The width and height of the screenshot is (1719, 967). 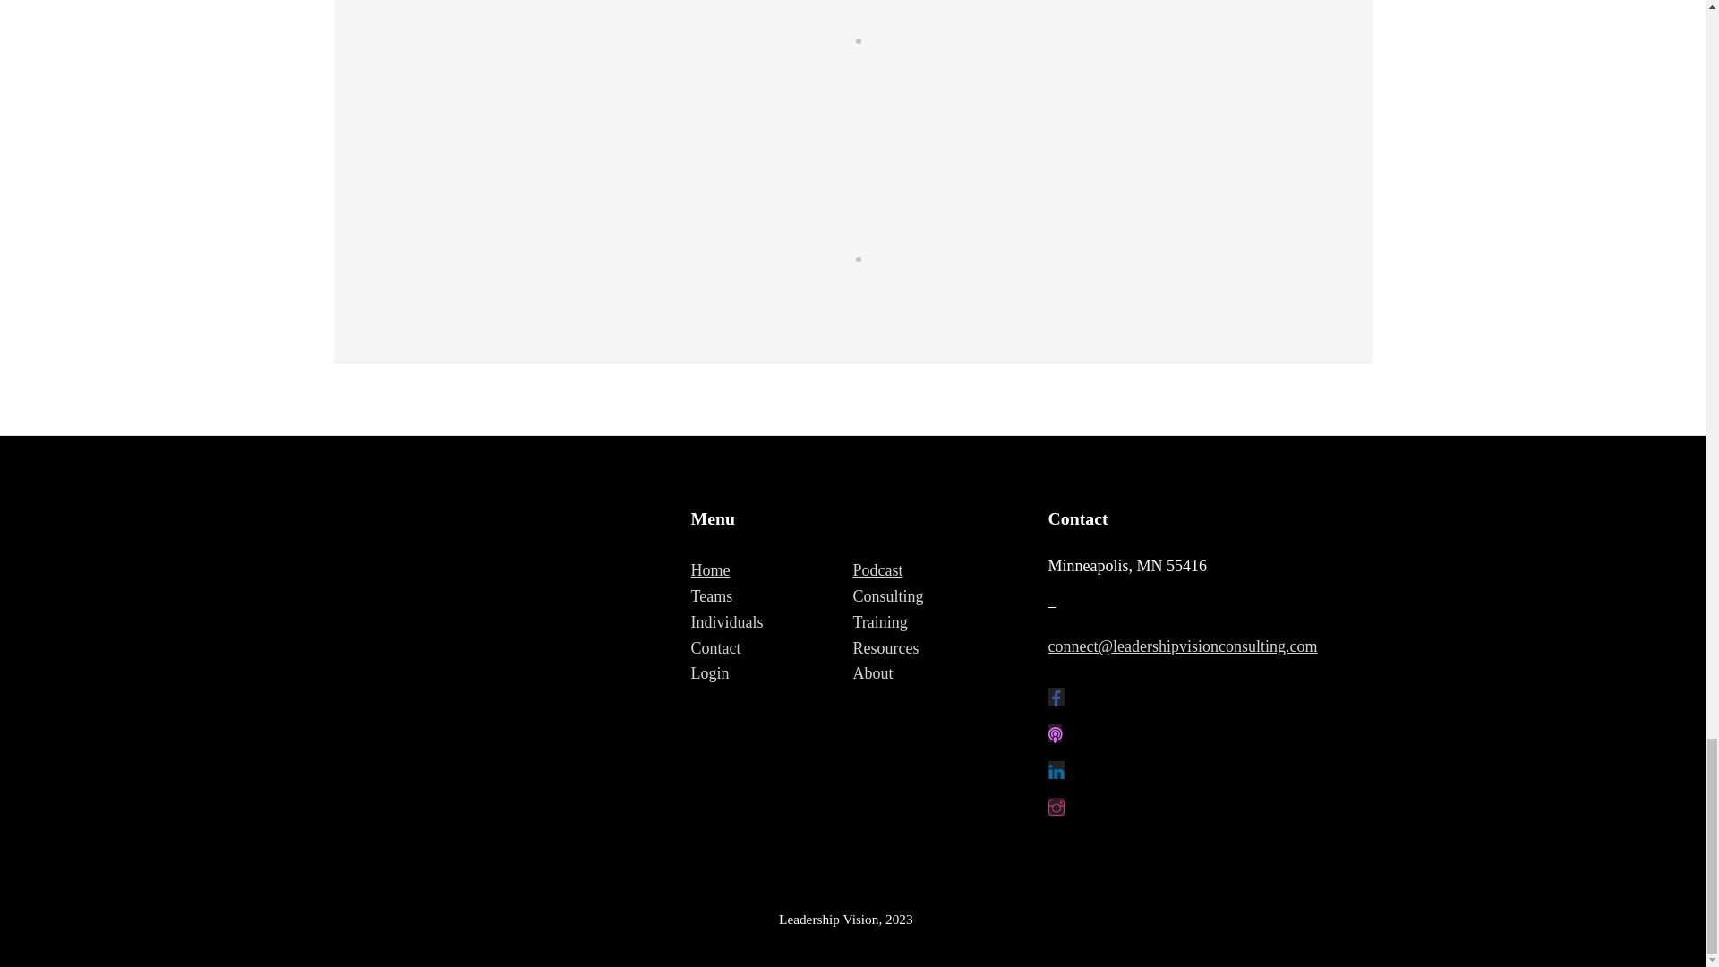 I want to click on About, so click(x=872, y=673).